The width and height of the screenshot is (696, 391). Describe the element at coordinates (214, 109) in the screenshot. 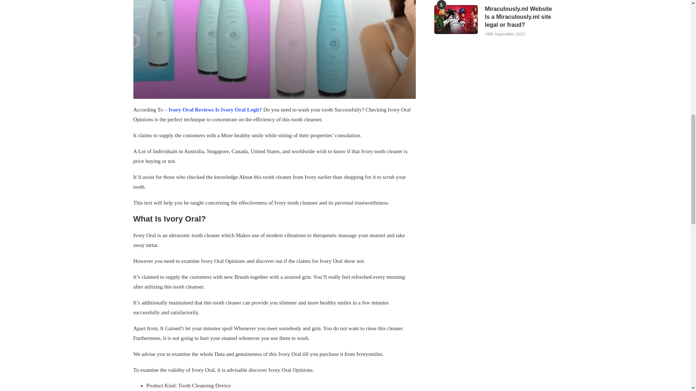

I see `Ivory Oral Reviews Is Ivory Oral Legit?` at that location.